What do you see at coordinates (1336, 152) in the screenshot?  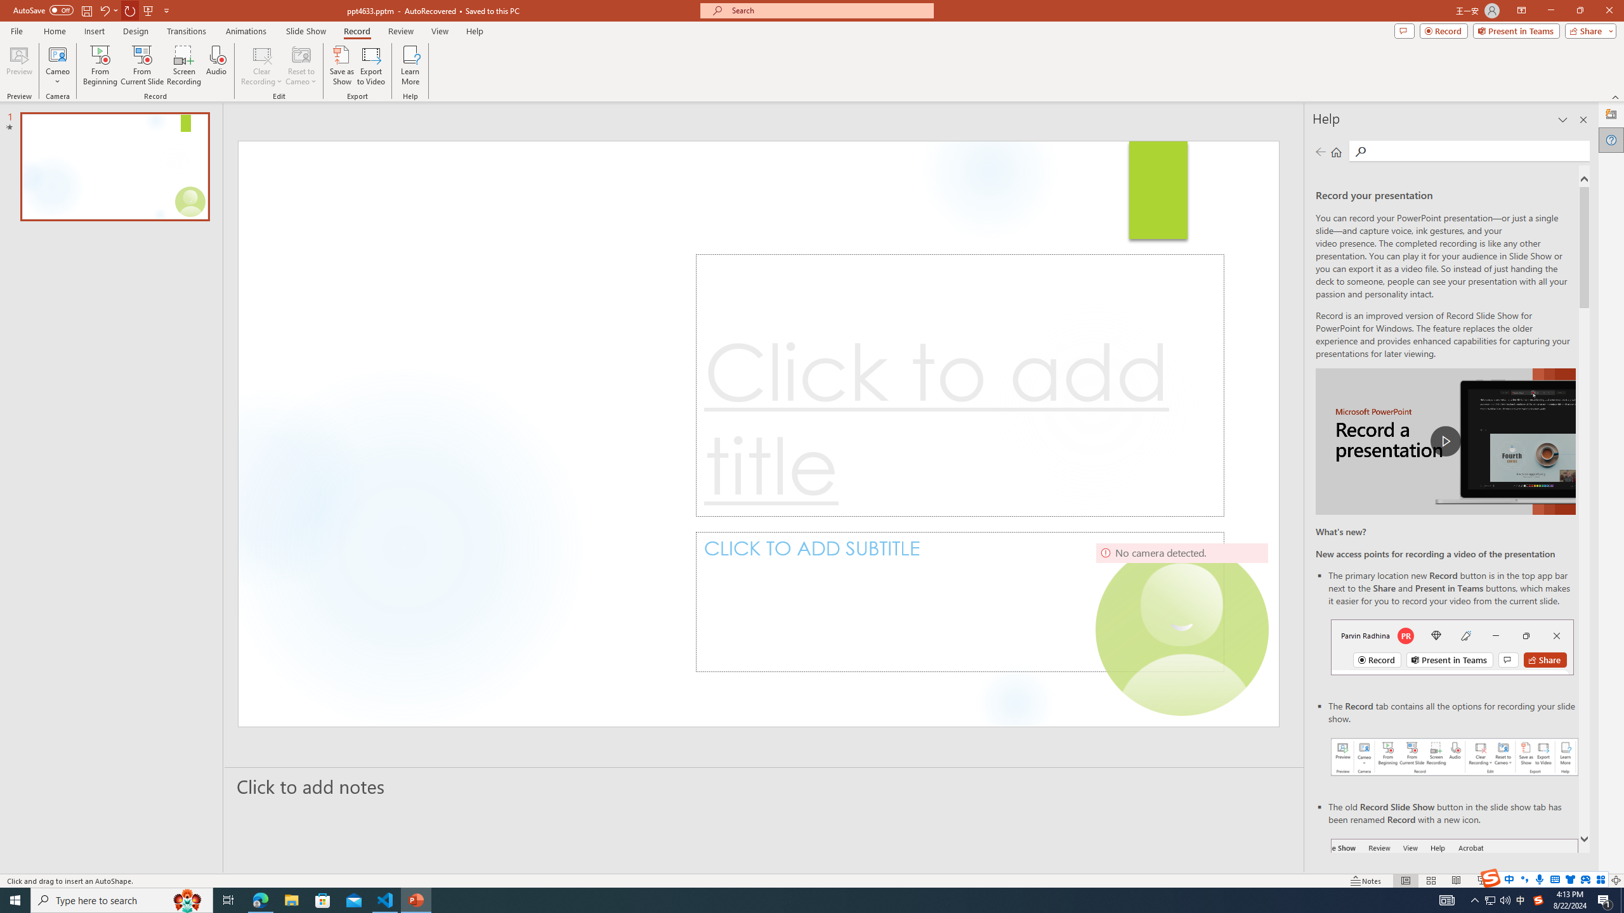 I see `Home` at bounding box center [1336, 152].